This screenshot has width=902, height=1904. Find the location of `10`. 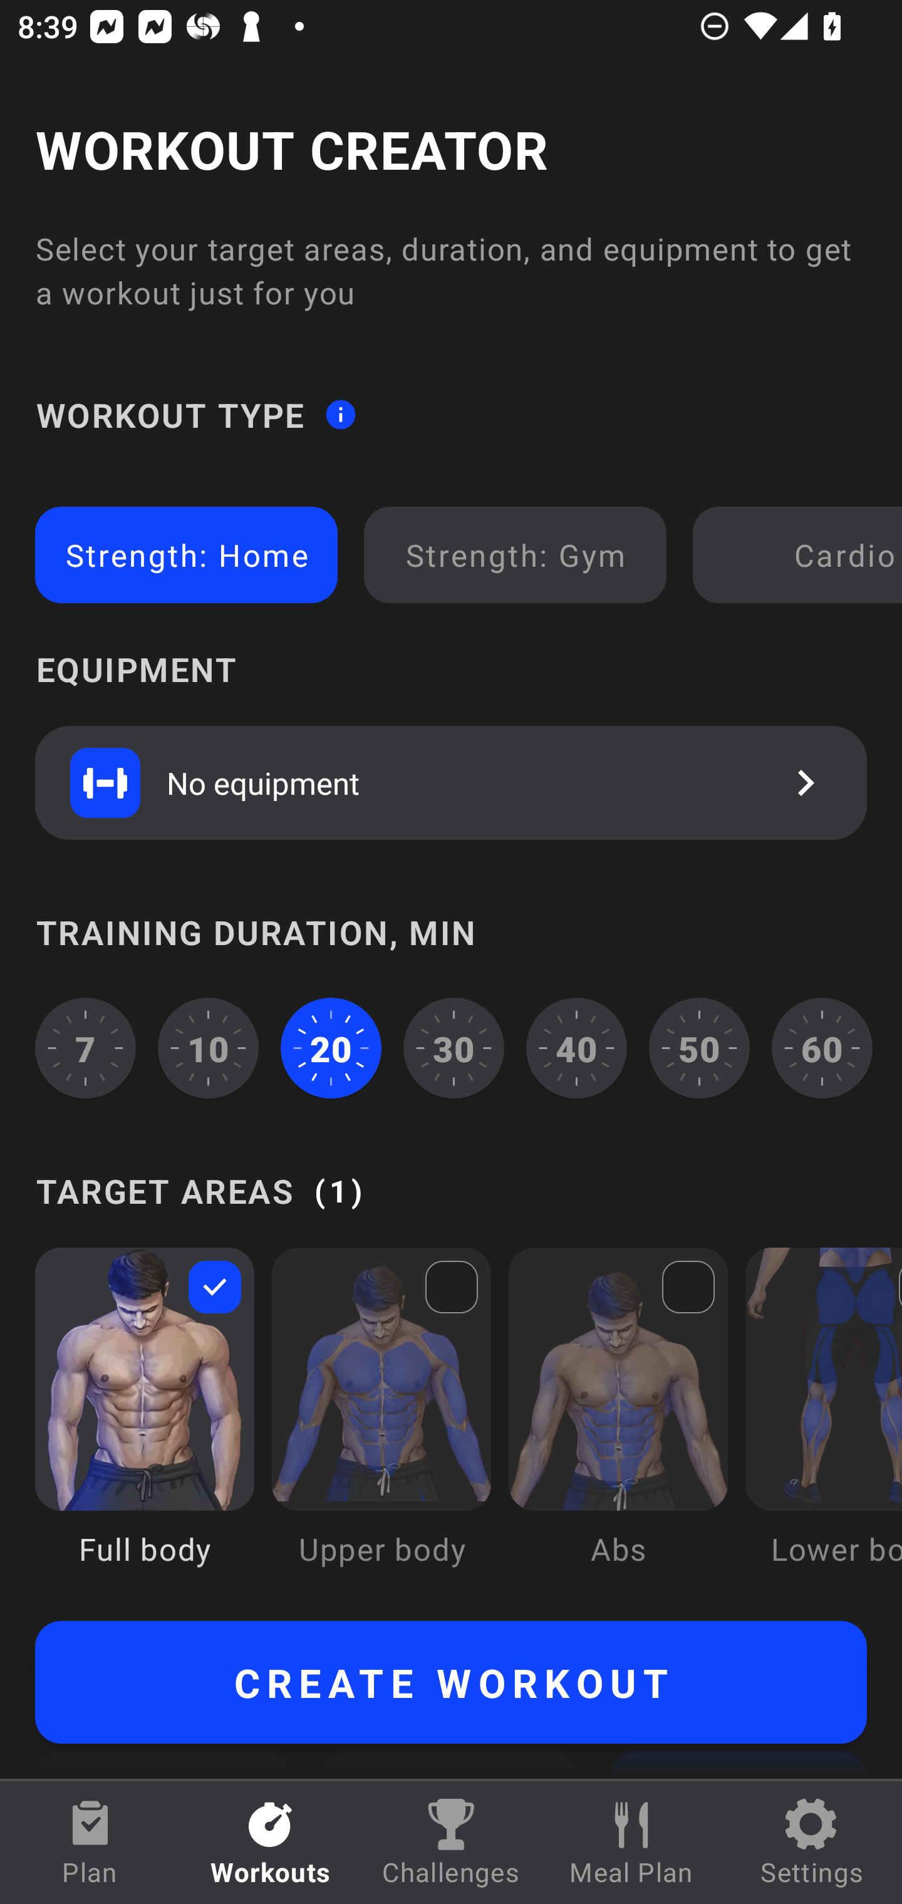

10 is located at coordinates (209, 1048).